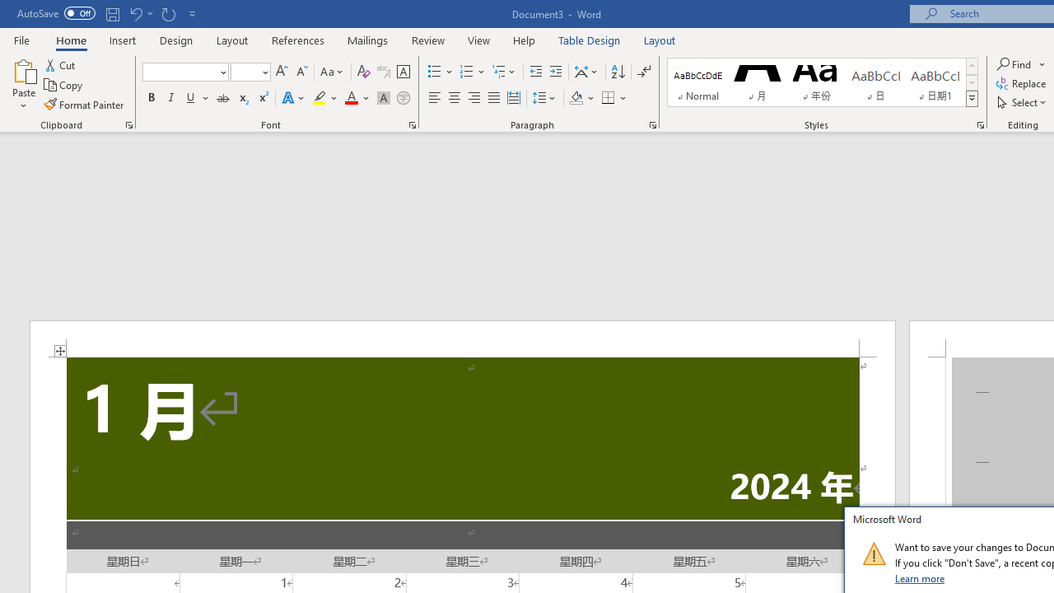 Image resolution: width=1054 pixels, height=593 pixels. Describe the element at coordinates (576, 99) in the screenshot. I see `Shading RGB(0, 0, 0)` at that location.